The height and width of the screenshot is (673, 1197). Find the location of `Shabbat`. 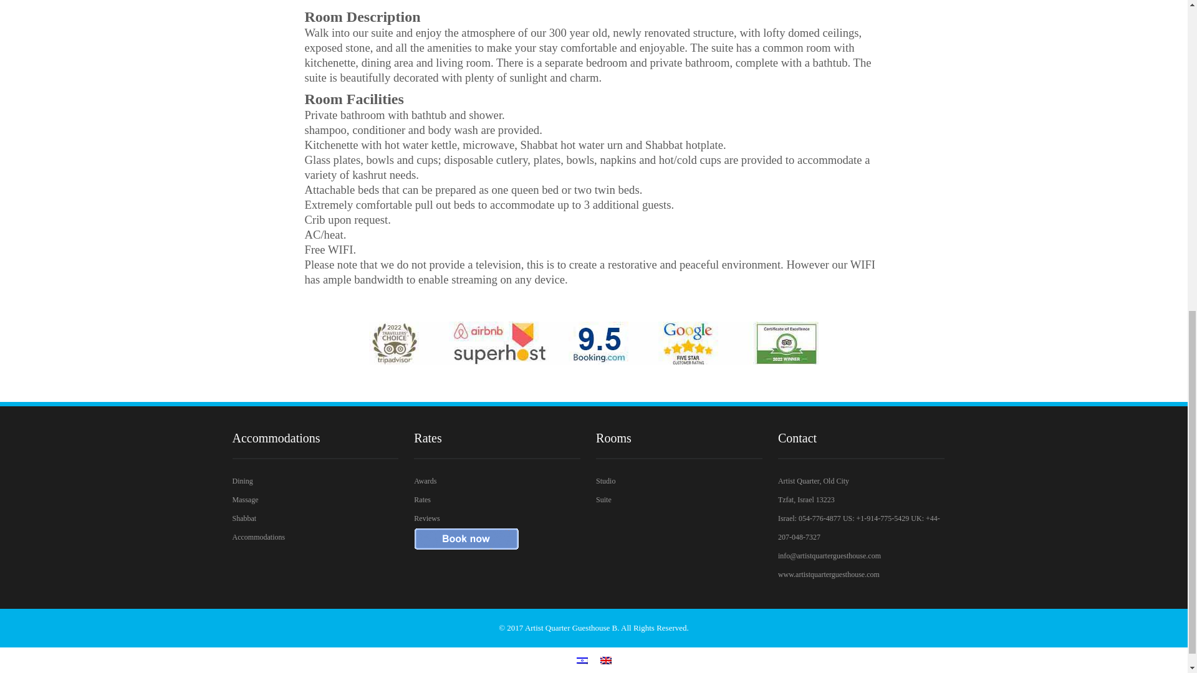

Shabbat is located at coordinates (244, 518).